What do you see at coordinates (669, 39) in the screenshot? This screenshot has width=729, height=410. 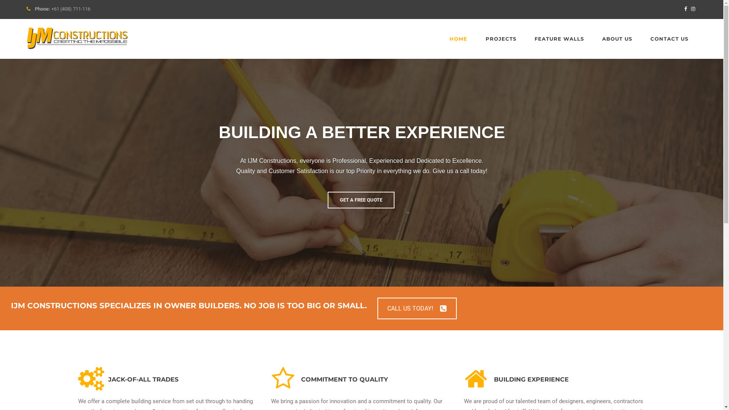 I see `CONTACT US` at bounding box center [669, 39].